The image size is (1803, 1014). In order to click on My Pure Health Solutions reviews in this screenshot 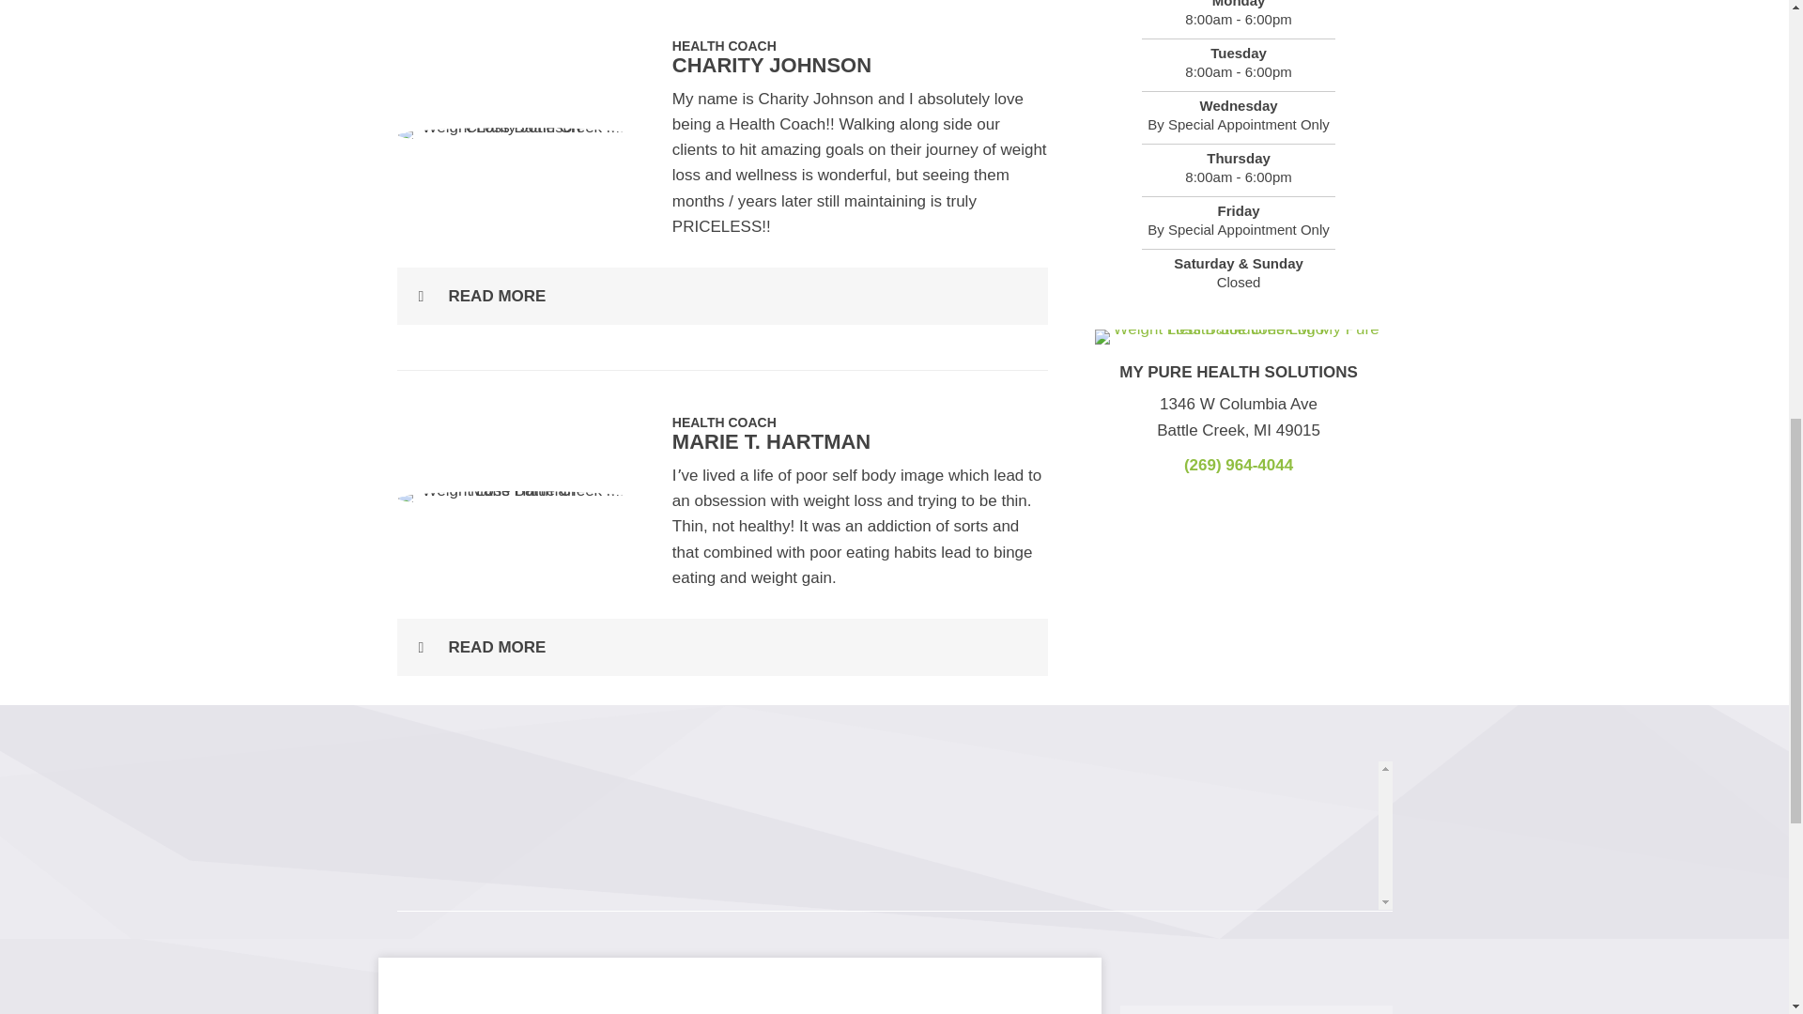, I will do `click(886, 832)`.